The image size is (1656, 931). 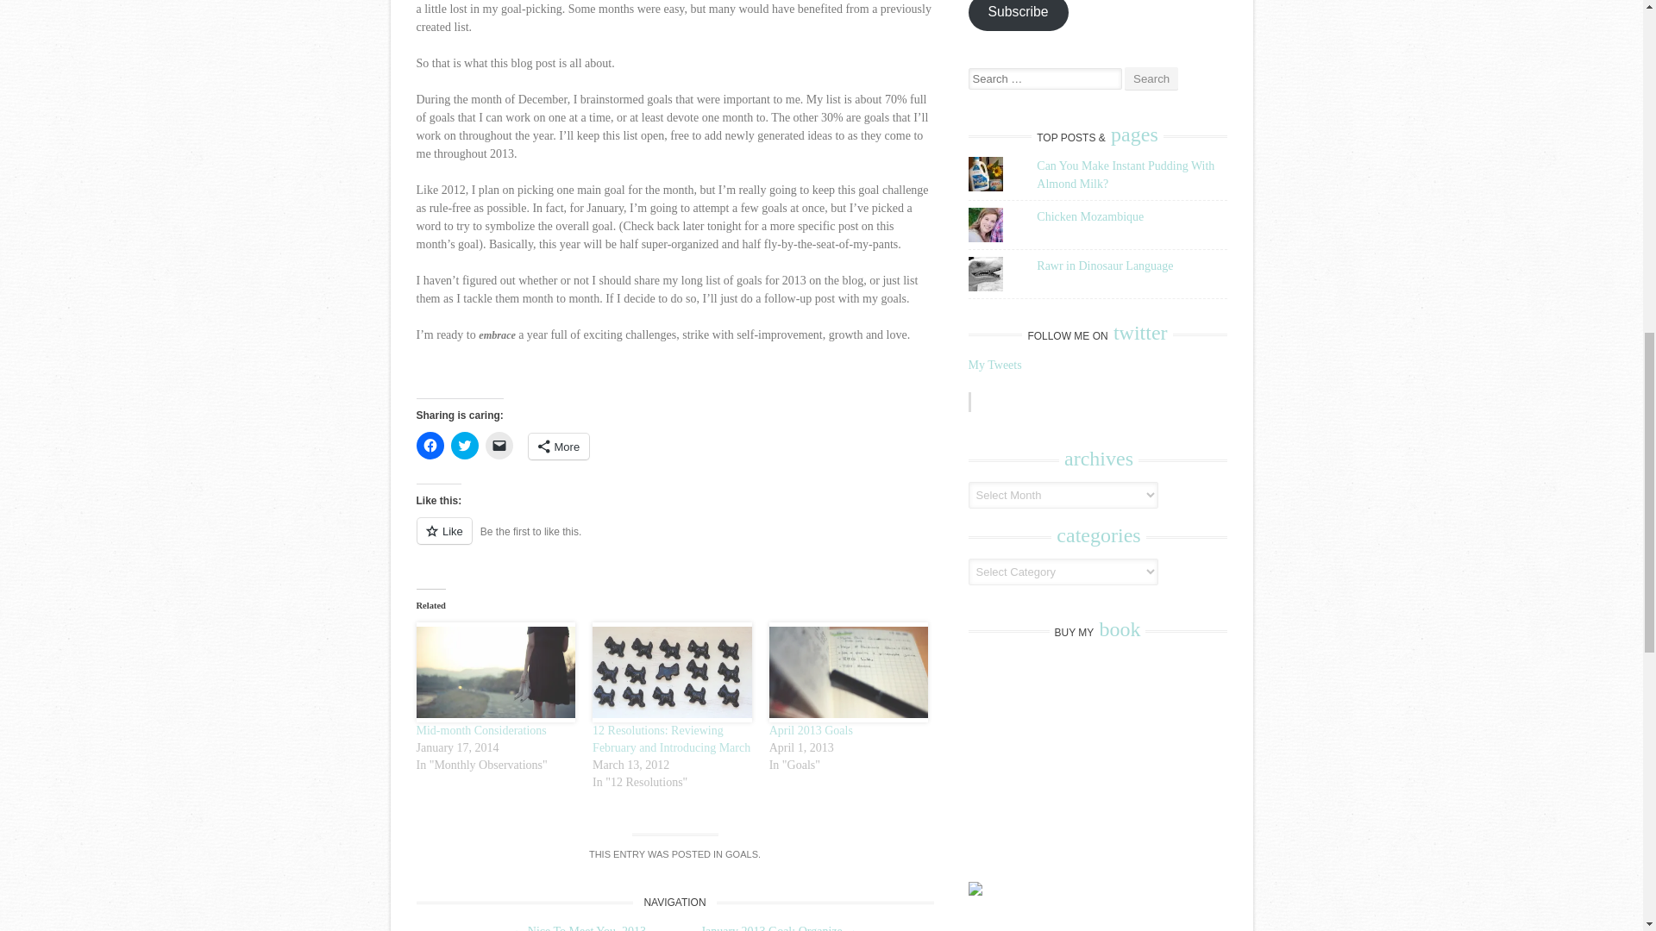 What do you see at coordinates (480, 731) in the screenshot?
I see `Mid-month Considerations` at bounding box center [480, 731].